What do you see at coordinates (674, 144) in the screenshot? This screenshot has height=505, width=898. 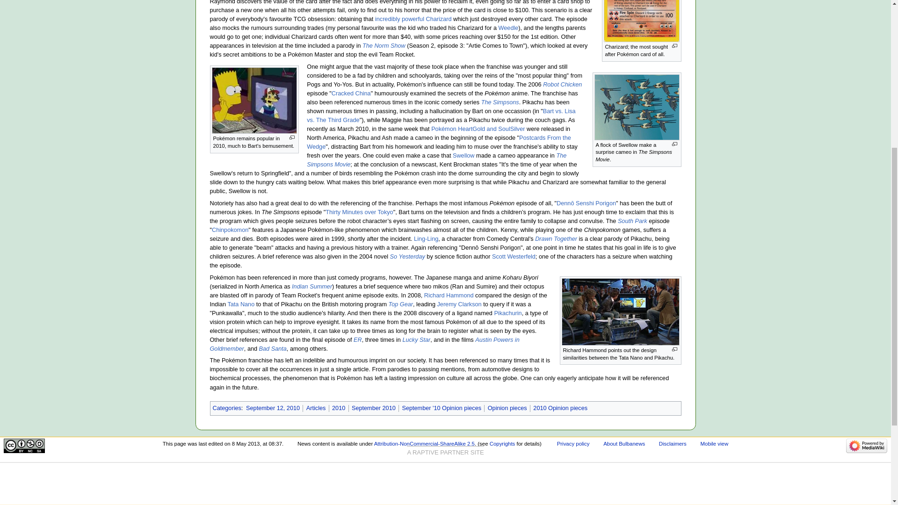 I see `Enlarge` at bounding box center [674, 144].